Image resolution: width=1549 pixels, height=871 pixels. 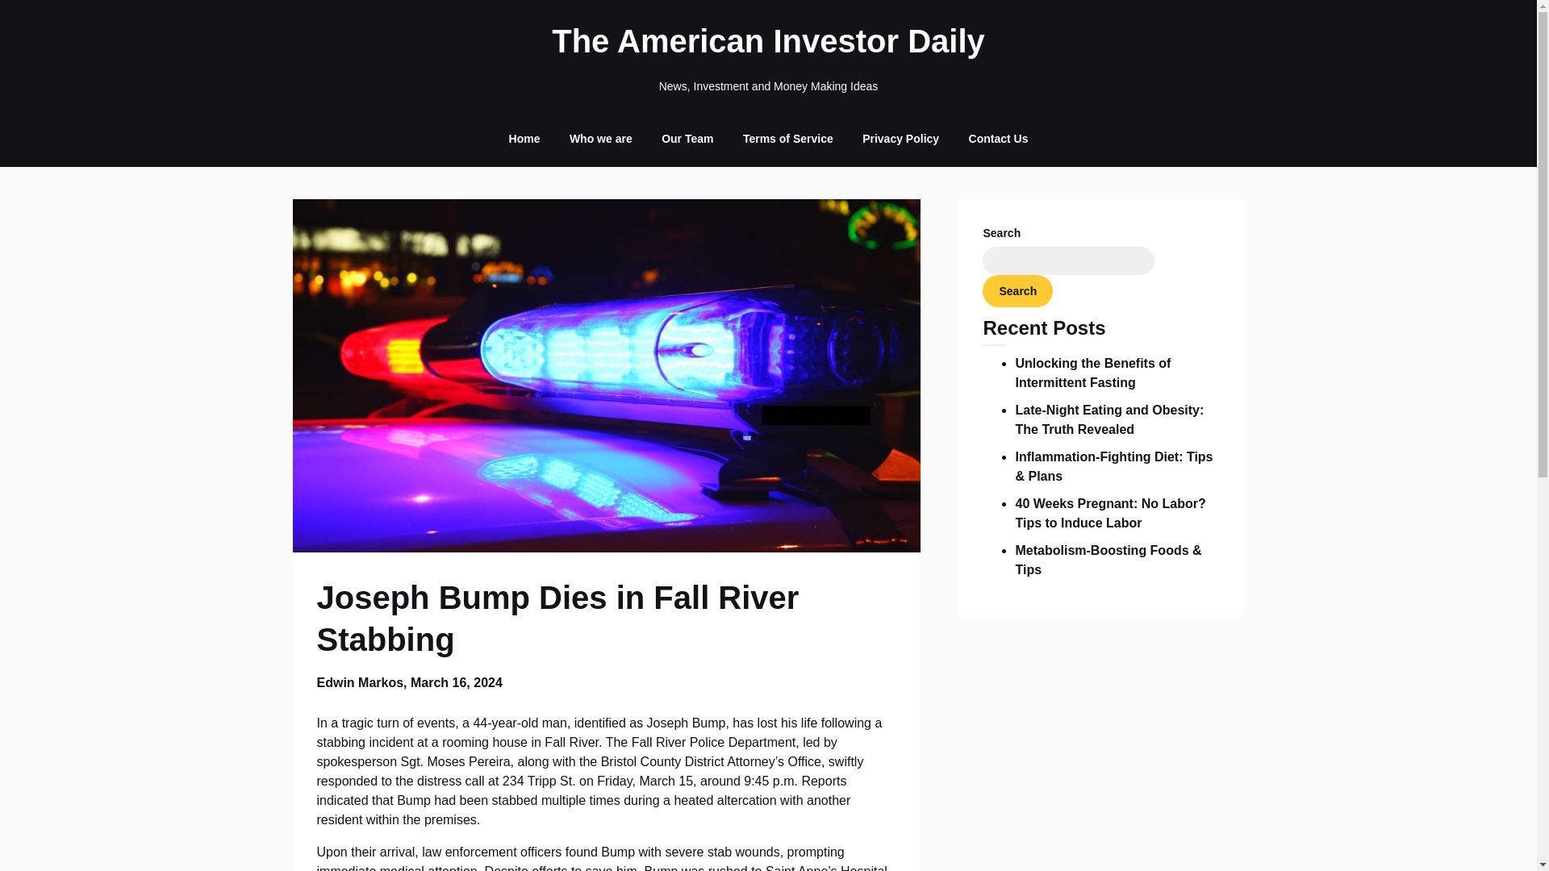 I want to click on Who we are, so click(x=600, y=139).